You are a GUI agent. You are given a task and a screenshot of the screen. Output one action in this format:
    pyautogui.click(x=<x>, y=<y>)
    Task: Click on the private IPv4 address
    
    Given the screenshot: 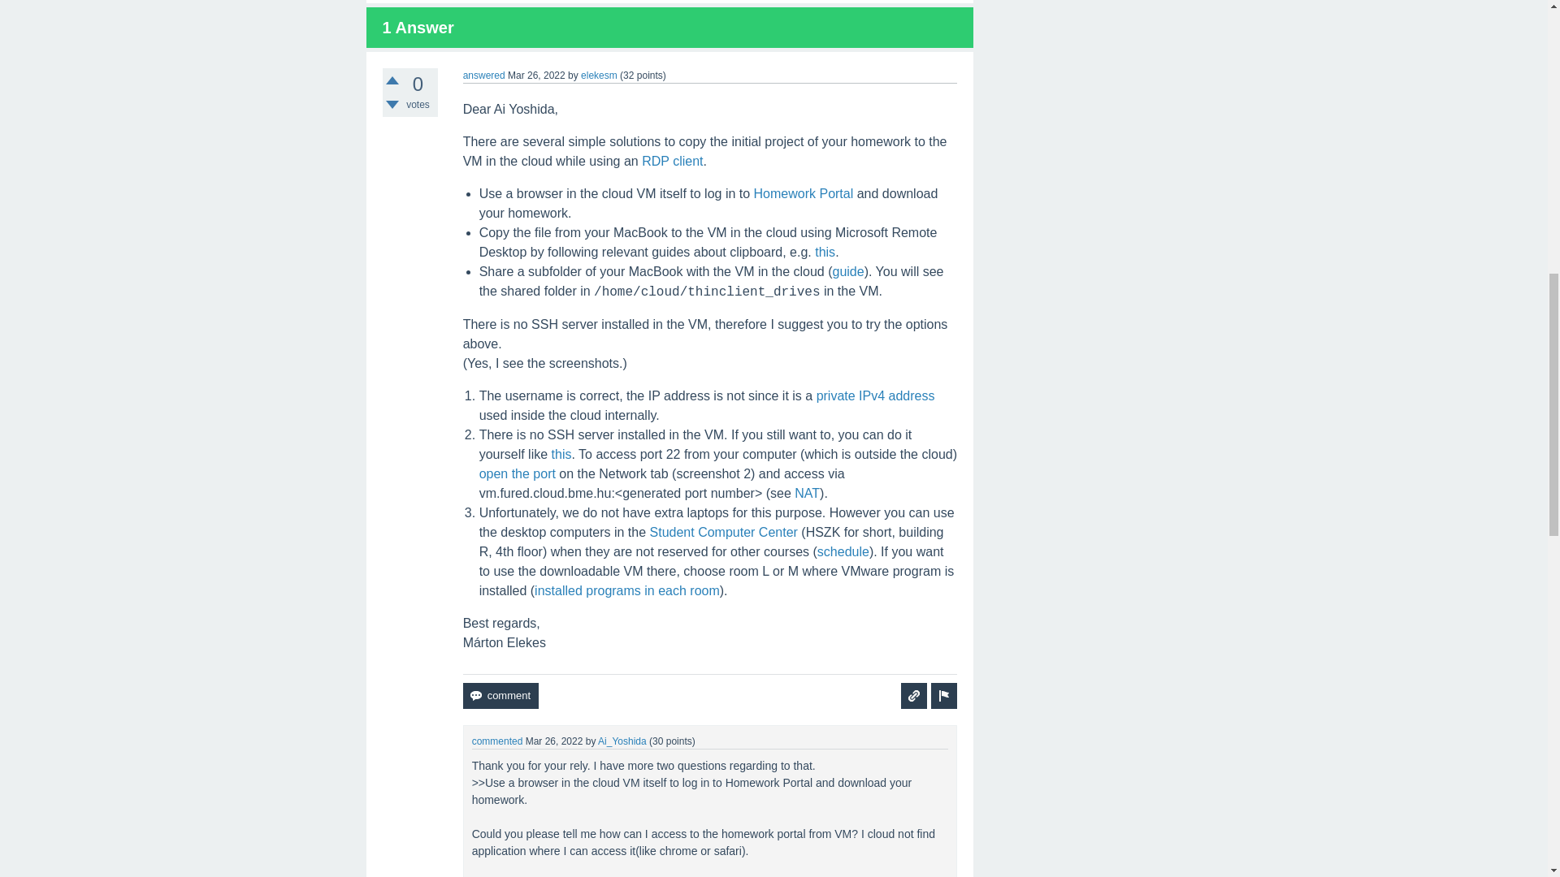 What is the action you would take?
    pyautogui.click(x=875, y=395)
    